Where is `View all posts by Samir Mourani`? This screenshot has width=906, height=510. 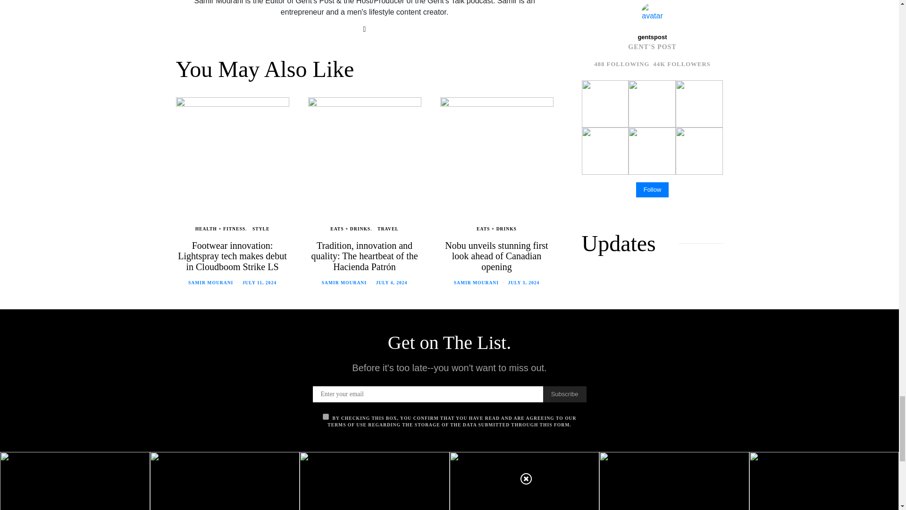 View all posts by Samir Mourani is located at coordinates (476, 282).